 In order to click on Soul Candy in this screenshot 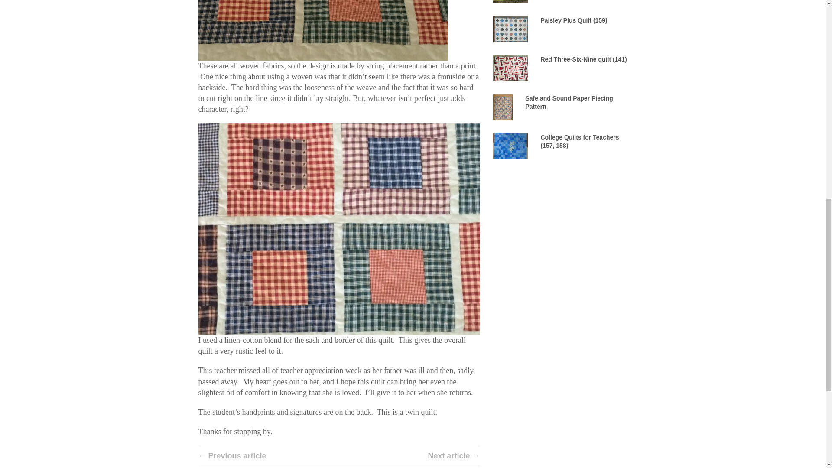, I will do `click(510, 1)`.